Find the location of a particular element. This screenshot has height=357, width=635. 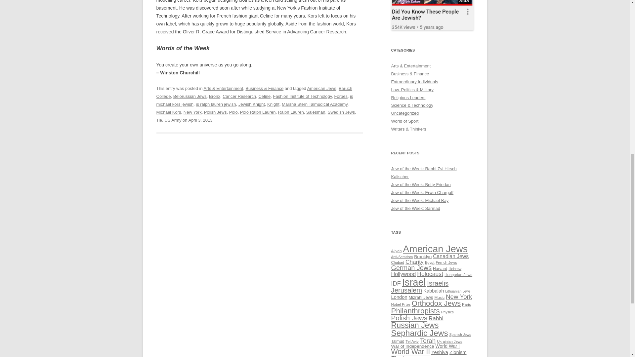

Forbes is located at coordinates (341, 97).